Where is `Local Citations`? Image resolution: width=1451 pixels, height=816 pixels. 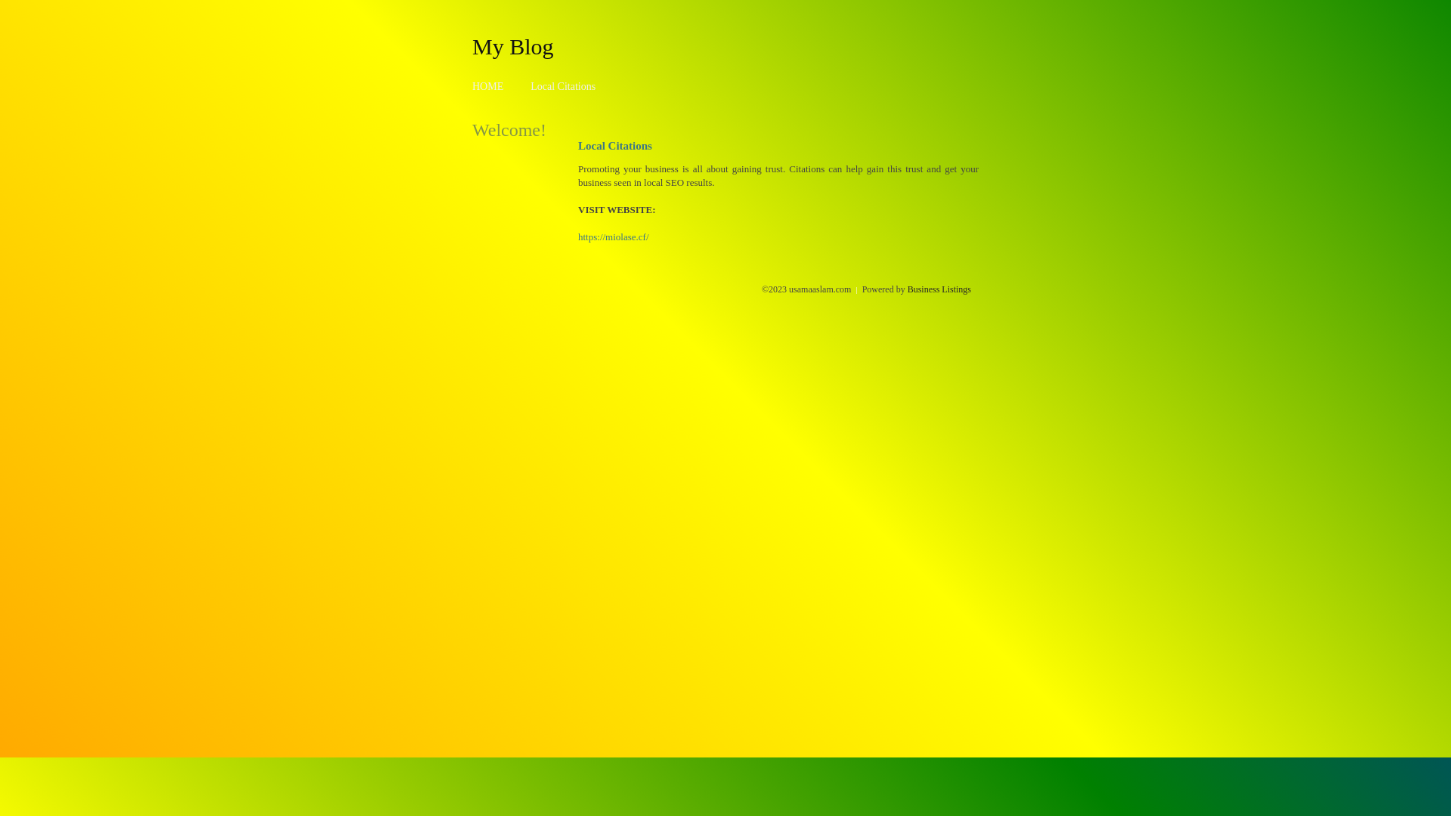
Local Citations is located at coordinates (563, 86).